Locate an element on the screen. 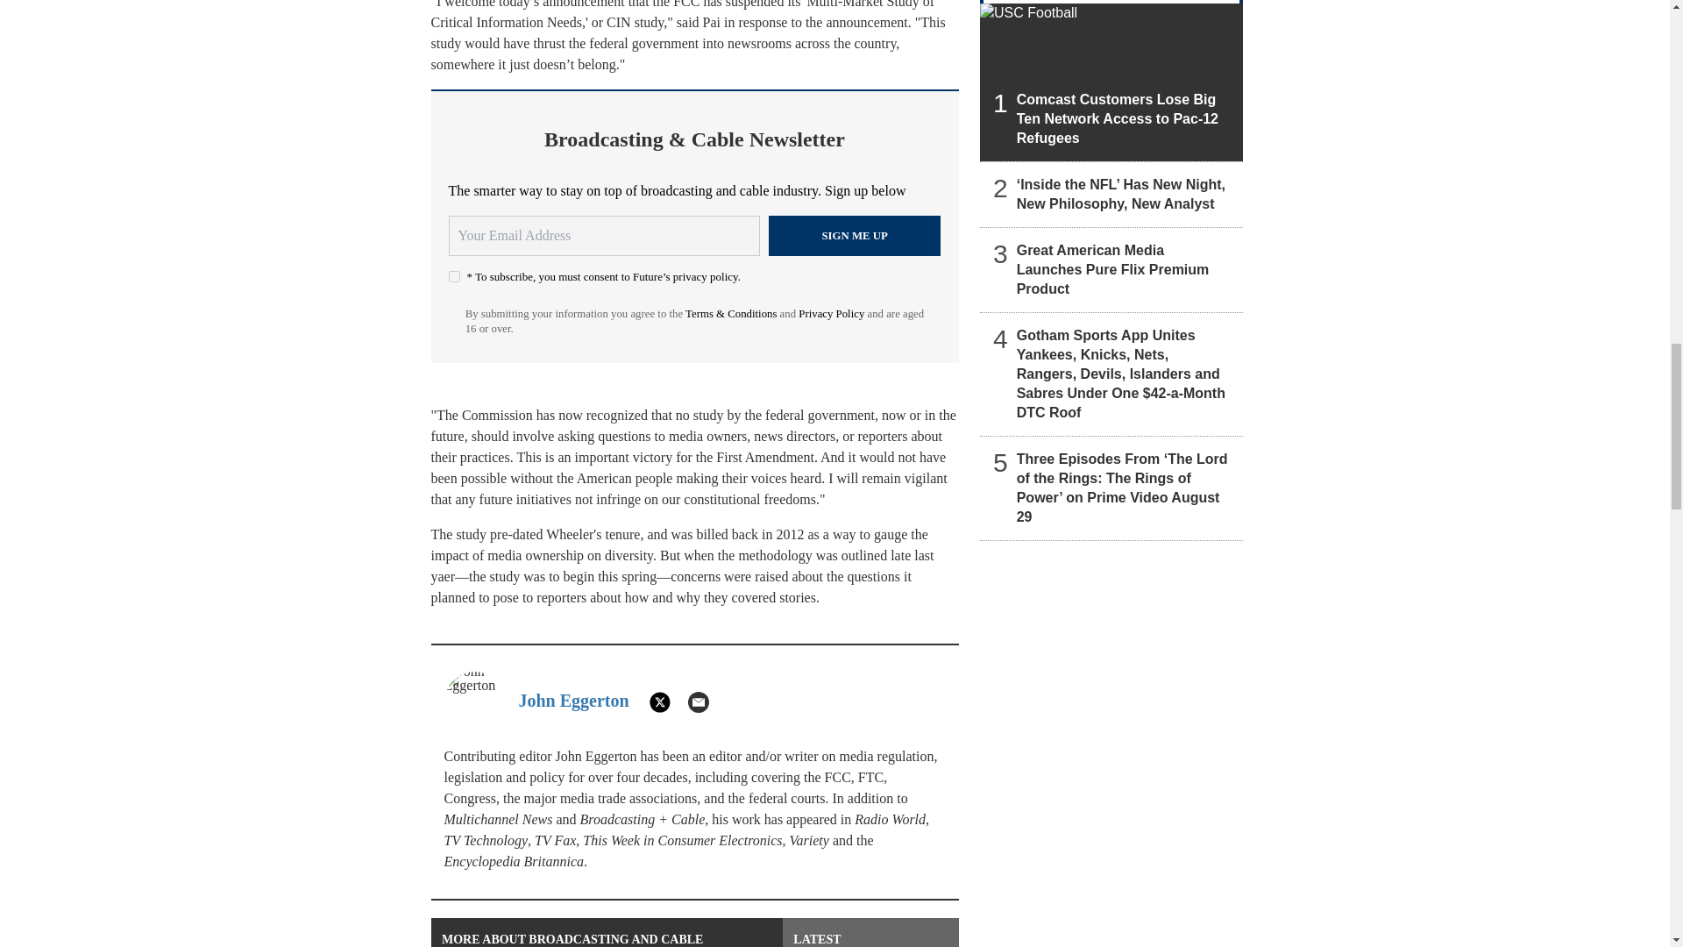 This screenshot has height=947, width=1683. Sign me up is located at coordinates (855, 235).